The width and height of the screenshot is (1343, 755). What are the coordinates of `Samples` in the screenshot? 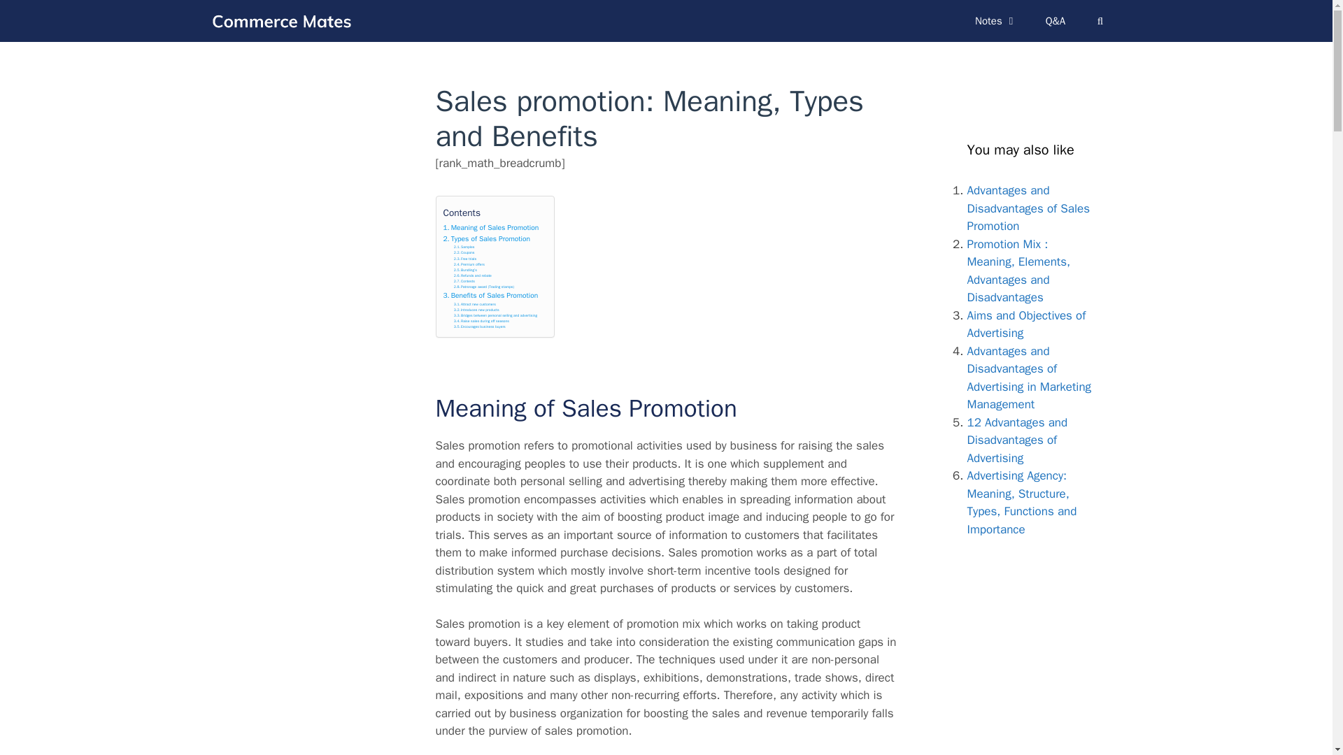 It's located at (464, 247).